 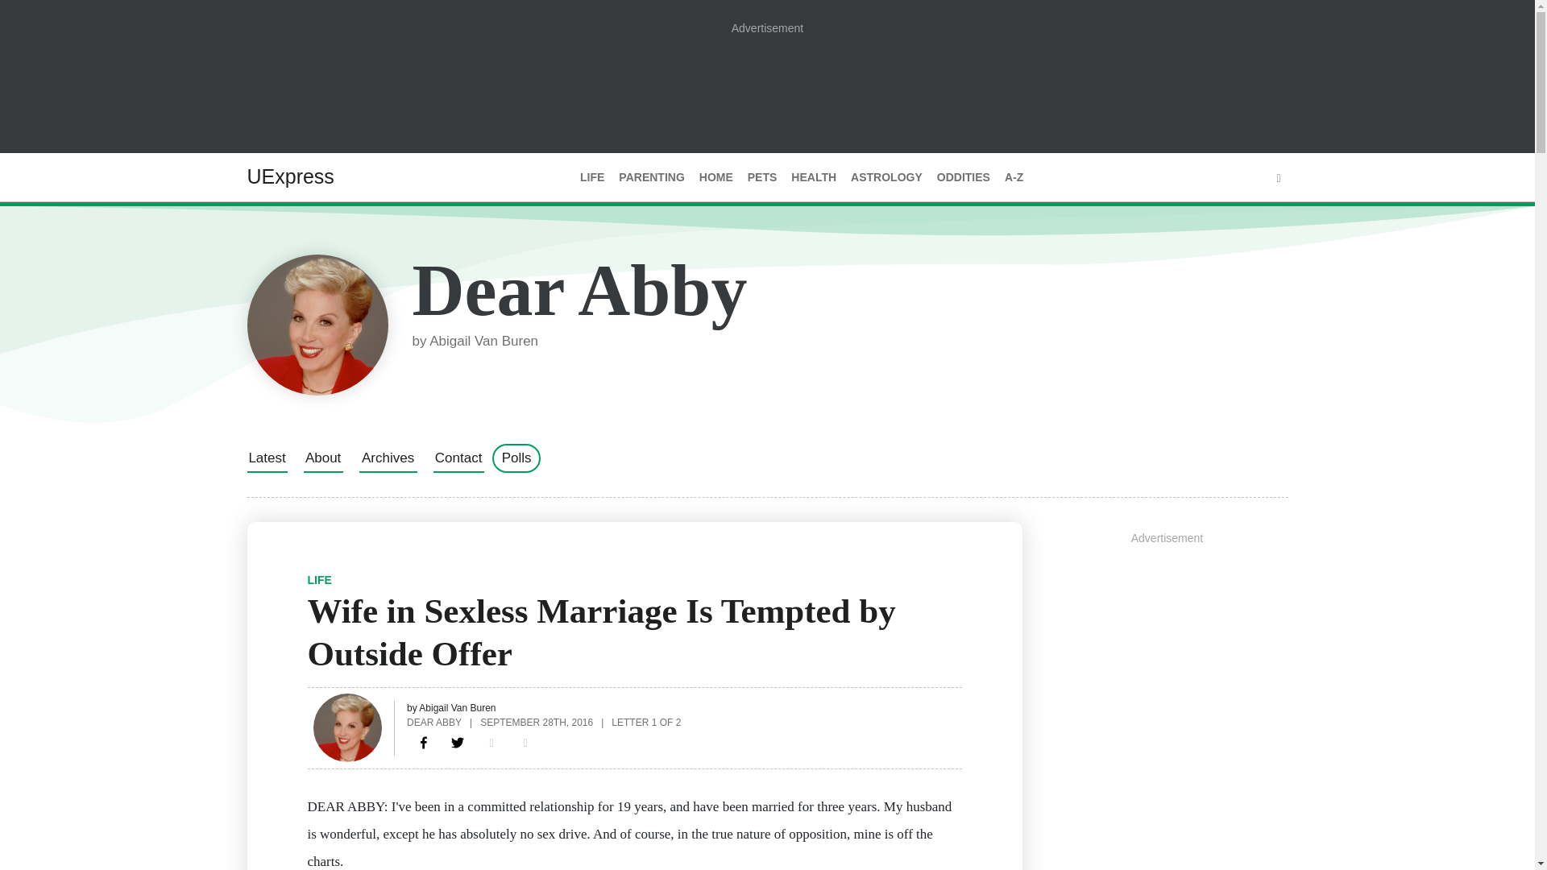 I want to click on PARENTING, so click(x=651, y=177).